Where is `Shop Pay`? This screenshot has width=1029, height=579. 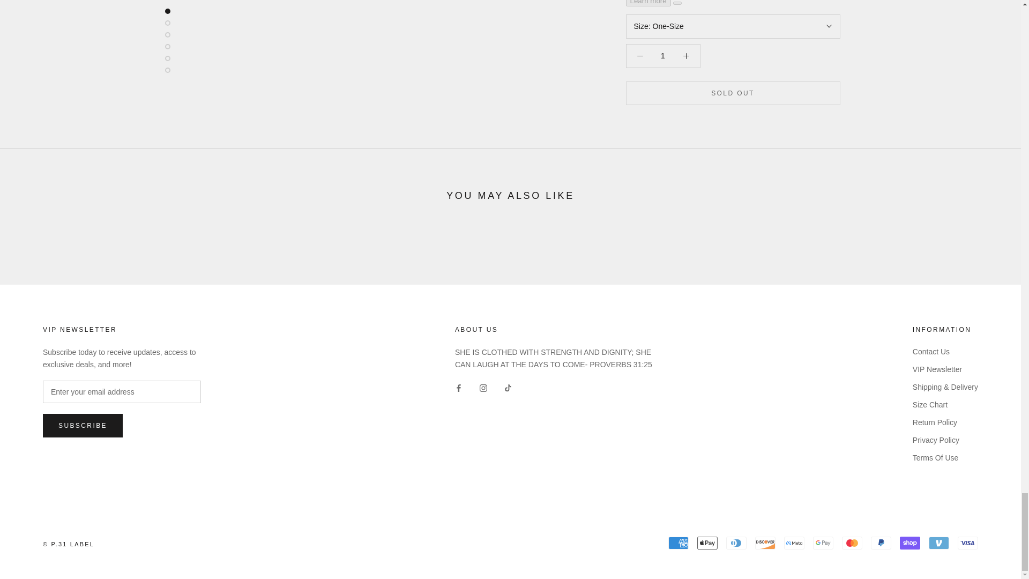 Shop Pay is located at coordinates (909, 543).